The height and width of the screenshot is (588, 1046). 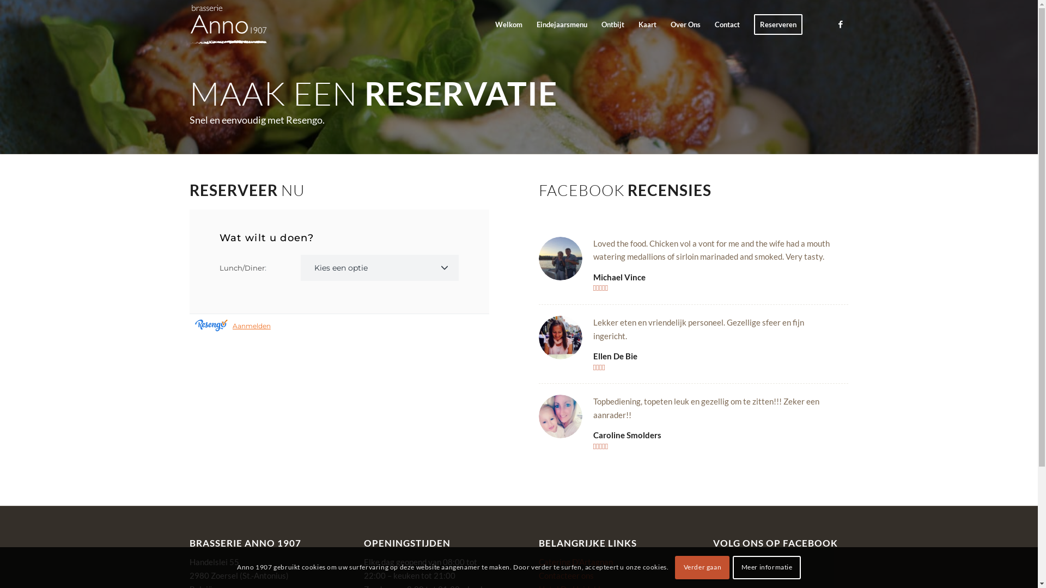 What do you see at coordinates (567, 575) in the screenshot?
I see `Contacteer ons` at bounding box center [567, 575].